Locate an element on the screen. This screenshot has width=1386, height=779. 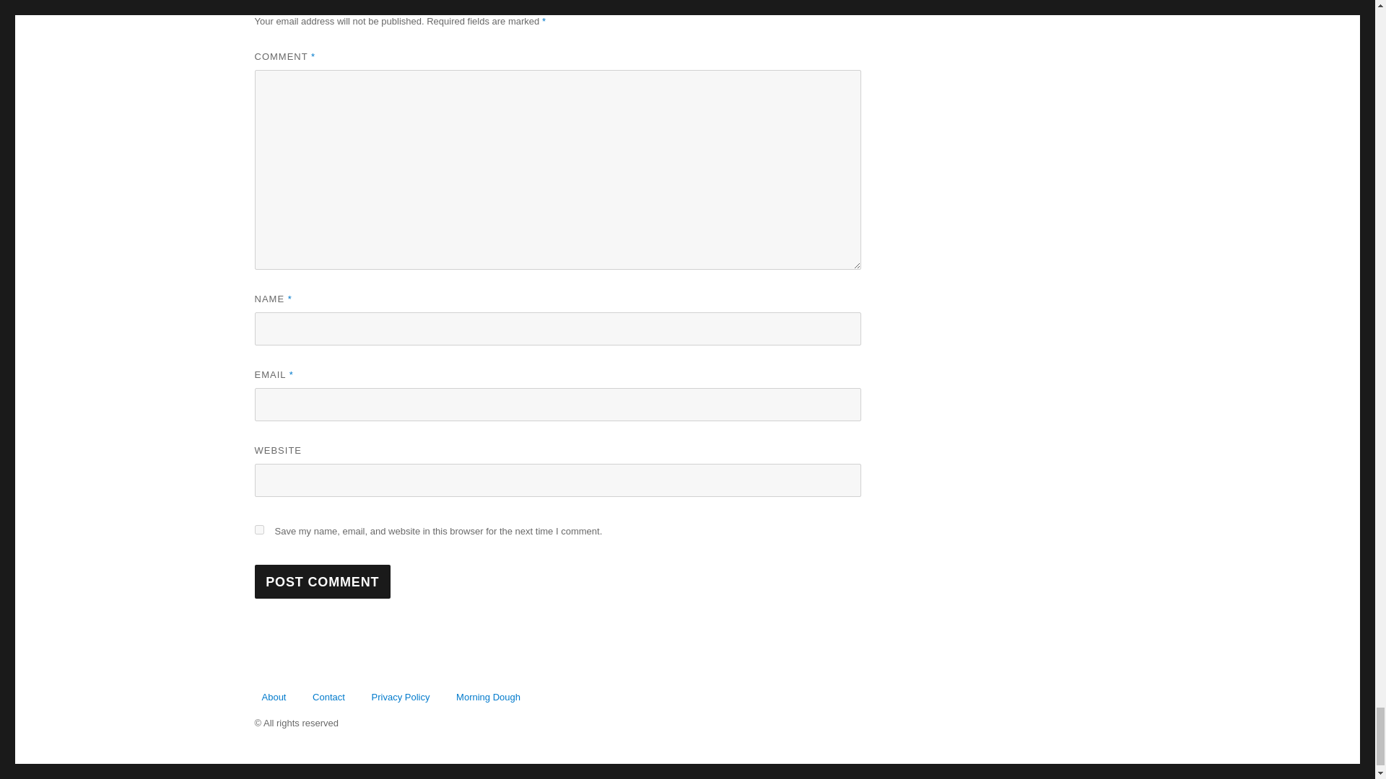
yes is located at coordinates (258, 529).